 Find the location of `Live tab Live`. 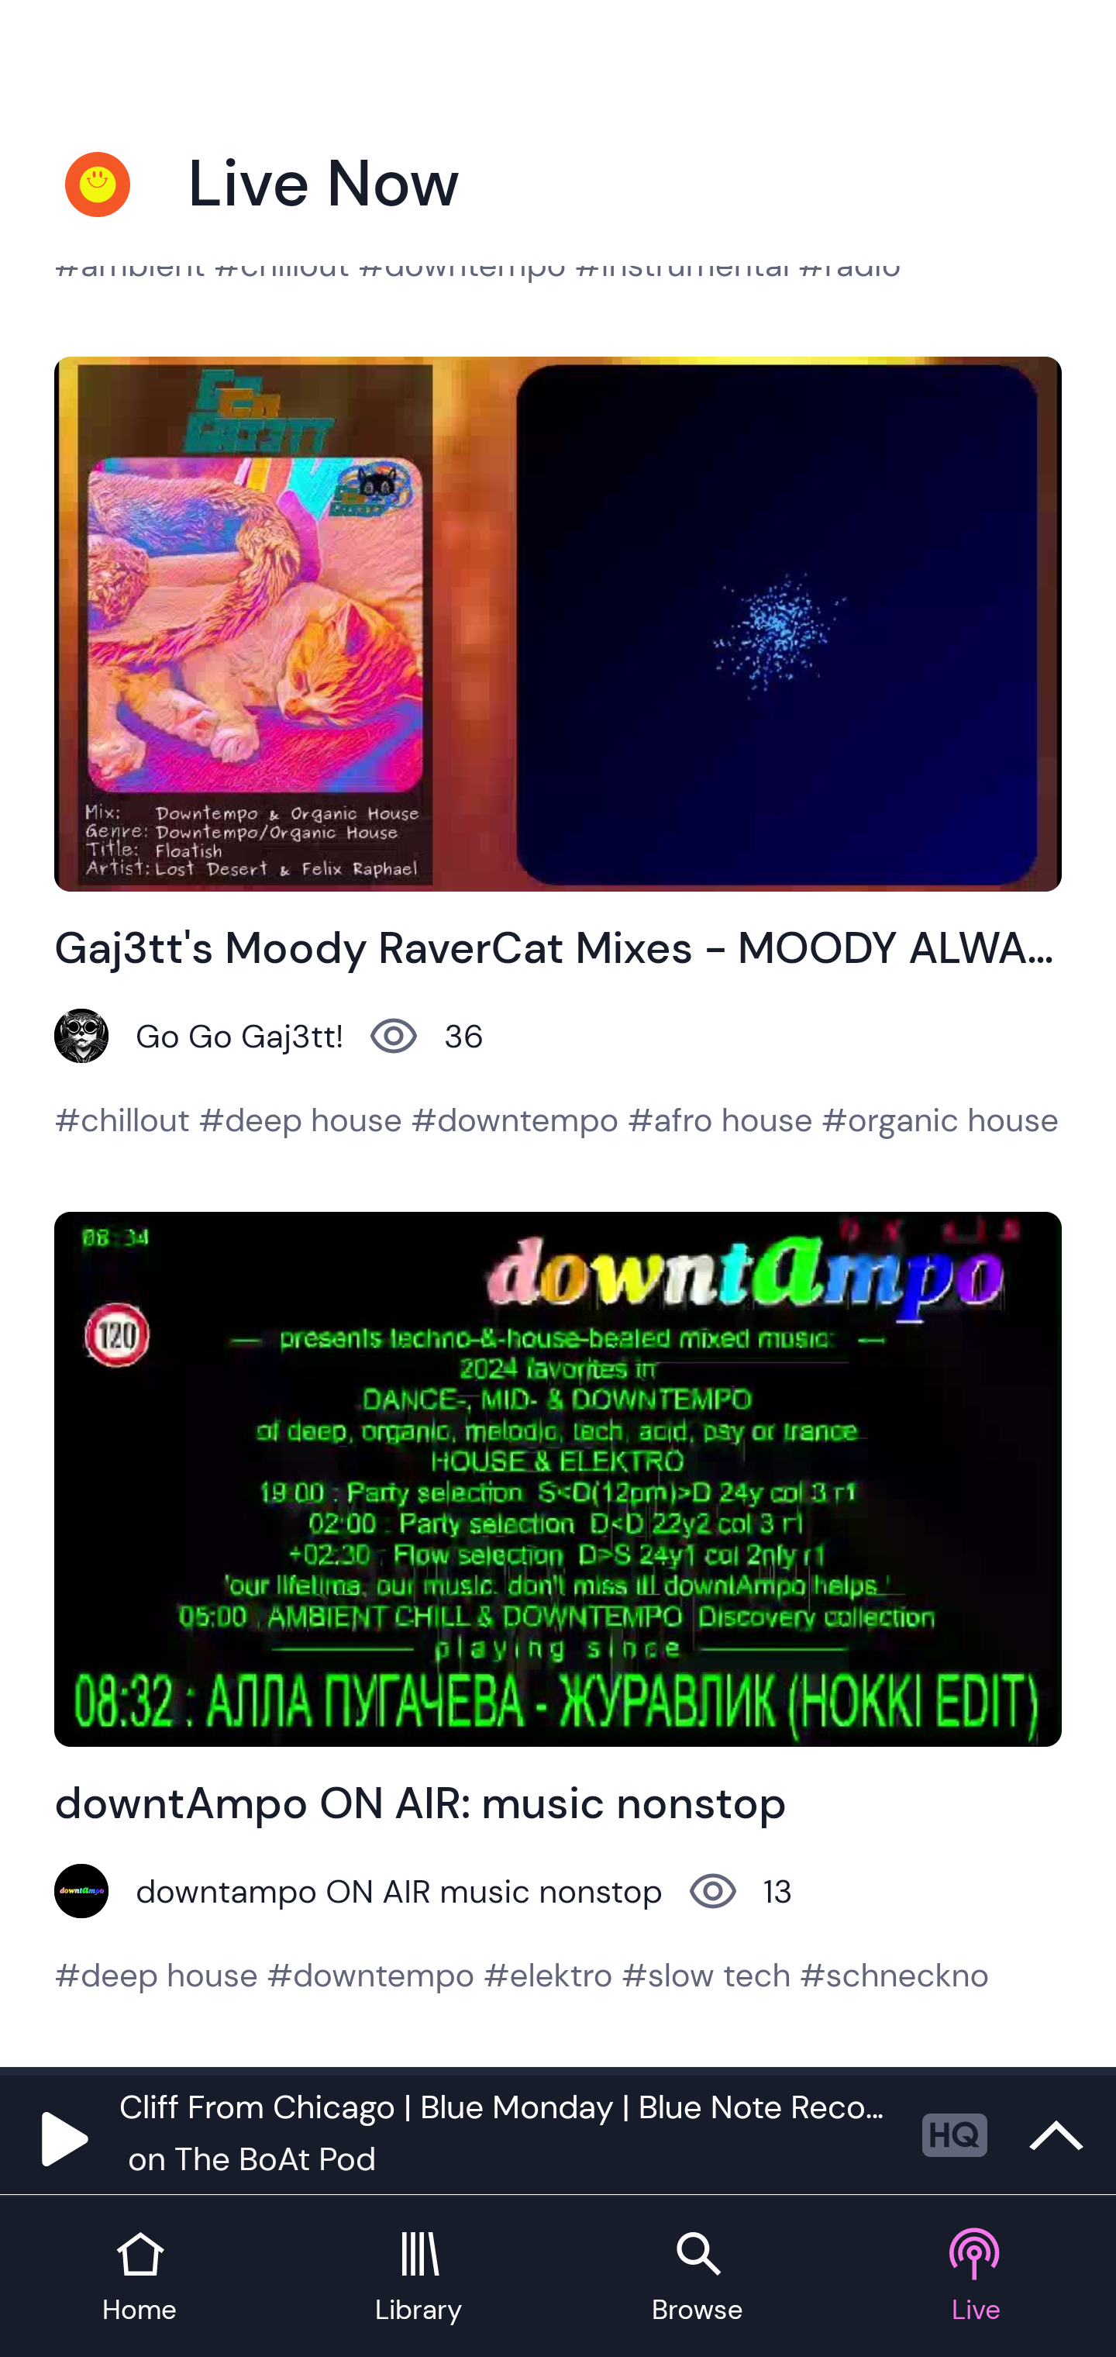

Live tab Live is located at coordinates (976, 2278).